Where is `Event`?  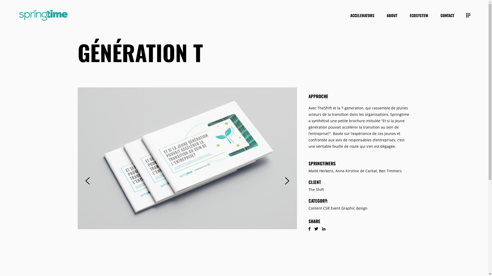
Event is located at coordinates (336, 208).